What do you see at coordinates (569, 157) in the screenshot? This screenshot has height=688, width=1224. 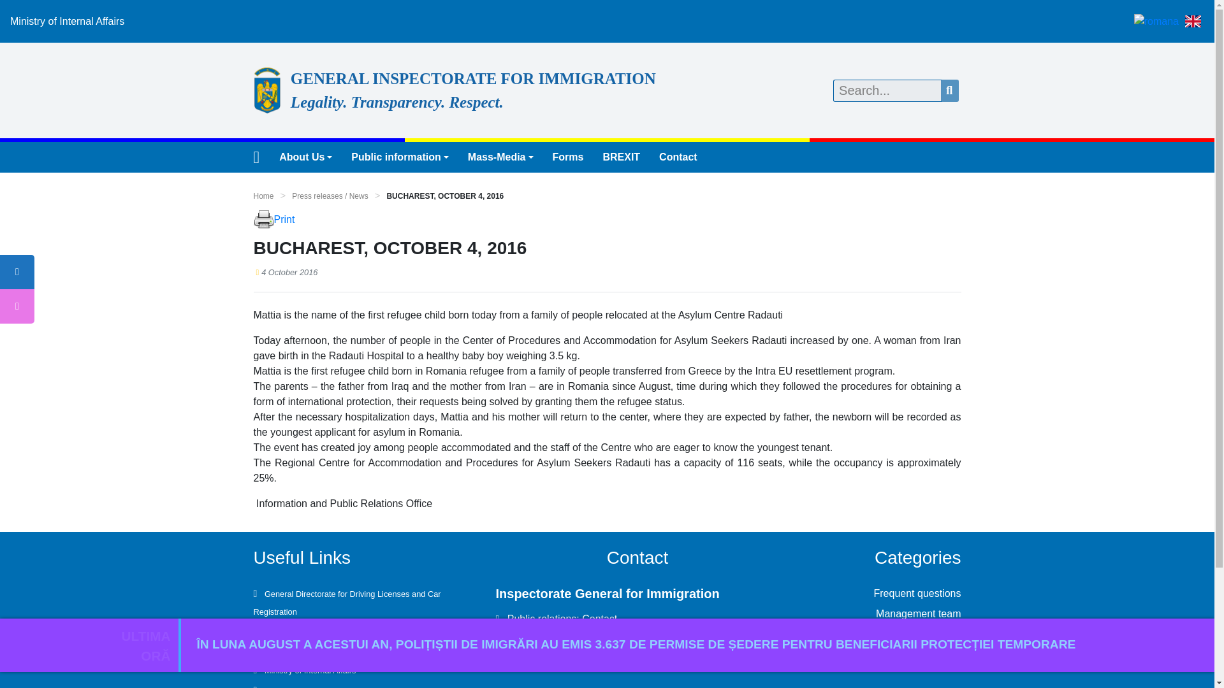 I see `Forms` at bounding box center [569, 157].